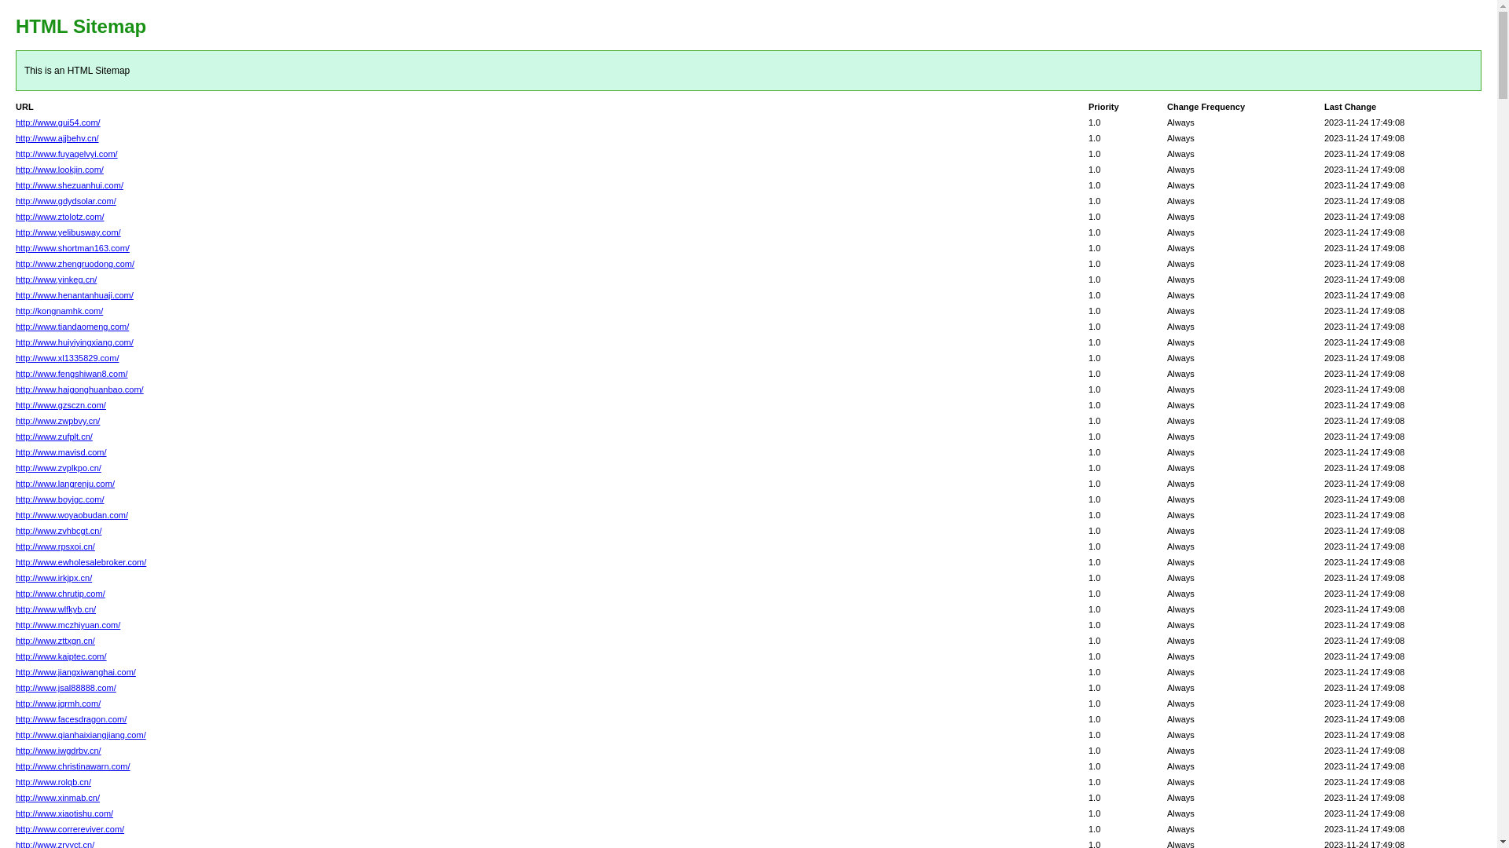  Describe the element at coordinates (81, 562) in the screenshot. I see `http://www.ewholesalebroker.com/` at that location.